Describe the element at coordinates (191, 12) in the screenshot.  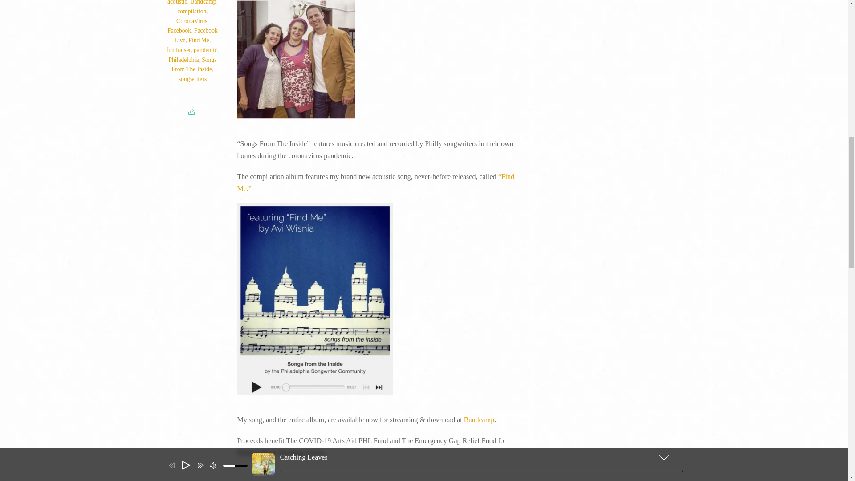
I see `compilation` at that location.